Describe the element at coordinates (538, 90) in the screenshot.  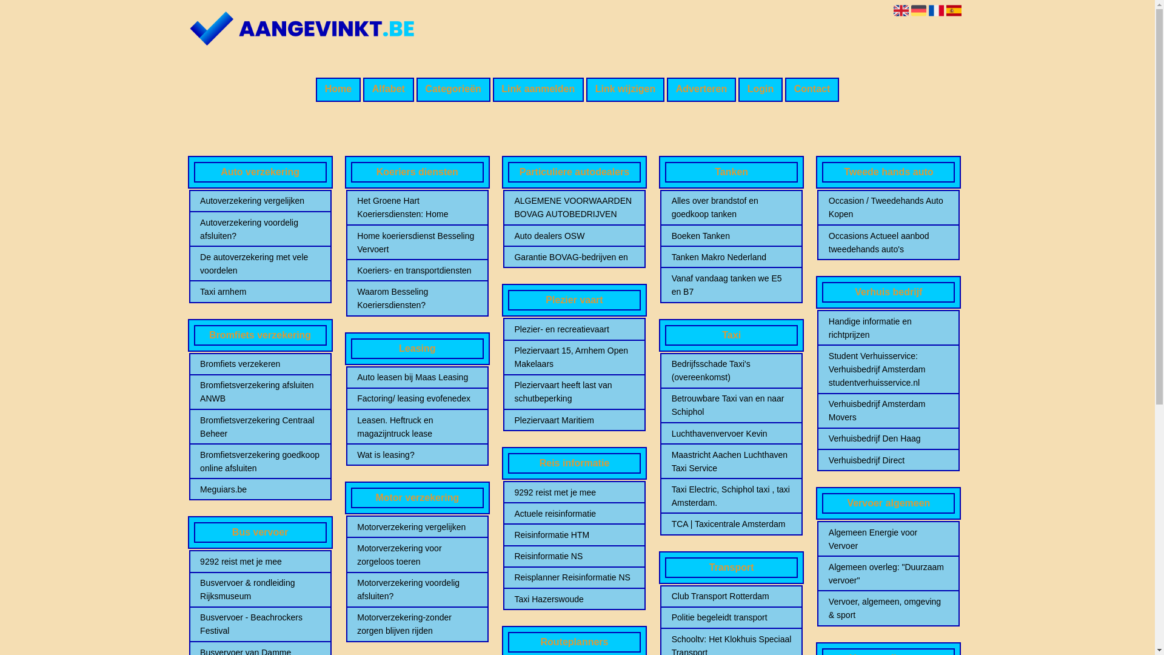
I see `Link aanmelden` at that location.